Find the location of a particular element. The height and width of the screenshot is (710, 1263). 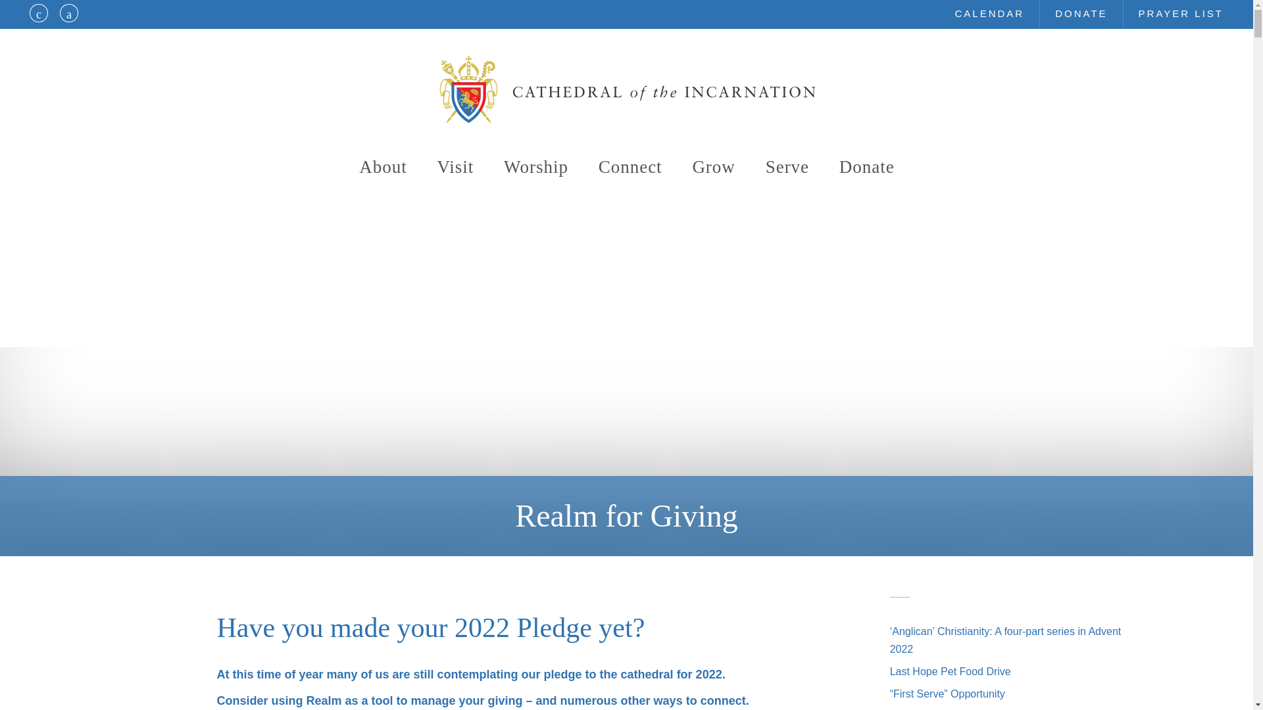

facebook link is located at coordinates (39, 13).